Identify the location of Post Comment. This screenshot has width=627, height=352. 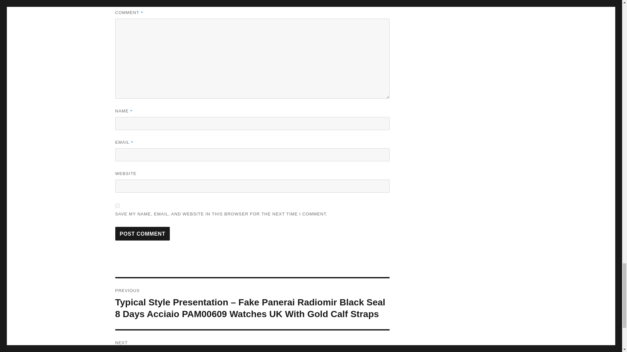
(142, 233).